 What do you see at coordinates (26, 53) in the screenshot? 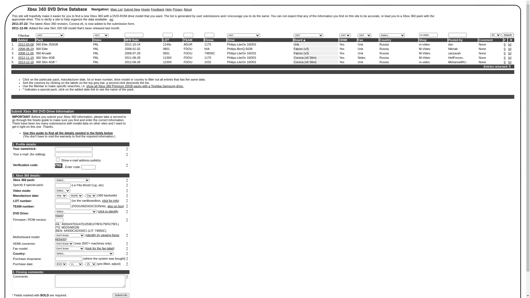
I see `2008-11-05` at bounding box center [26, 53].